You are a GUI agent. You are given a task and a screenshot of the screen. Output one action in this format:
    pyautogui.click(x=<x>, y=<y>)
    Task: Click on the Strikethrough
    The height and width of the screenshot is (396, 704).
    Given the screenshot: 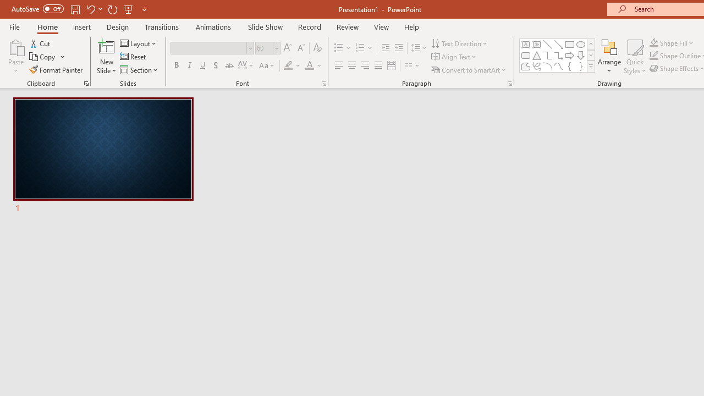 What is the action you would take?
    pyautogui.click(x=229, y=66)
    